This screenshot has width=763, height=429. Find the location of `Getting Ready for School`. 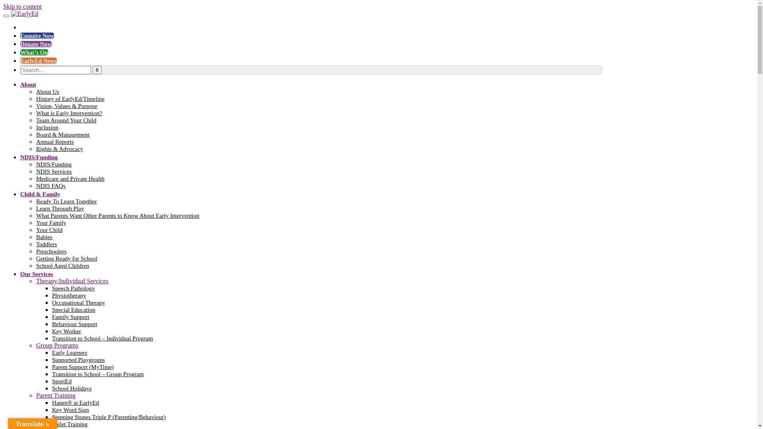

Getting Ready for School is located at coordinates (67, 259).